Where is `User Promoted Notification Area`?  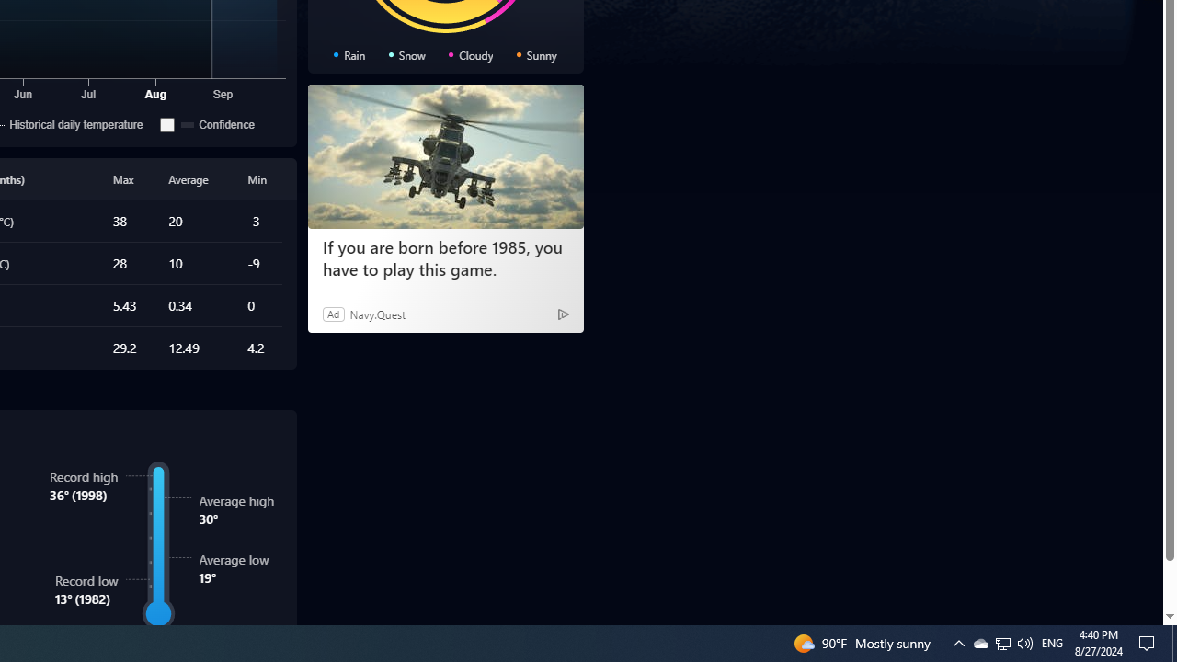 User Promoted Notification Area is located at coordinates (1174, 644).